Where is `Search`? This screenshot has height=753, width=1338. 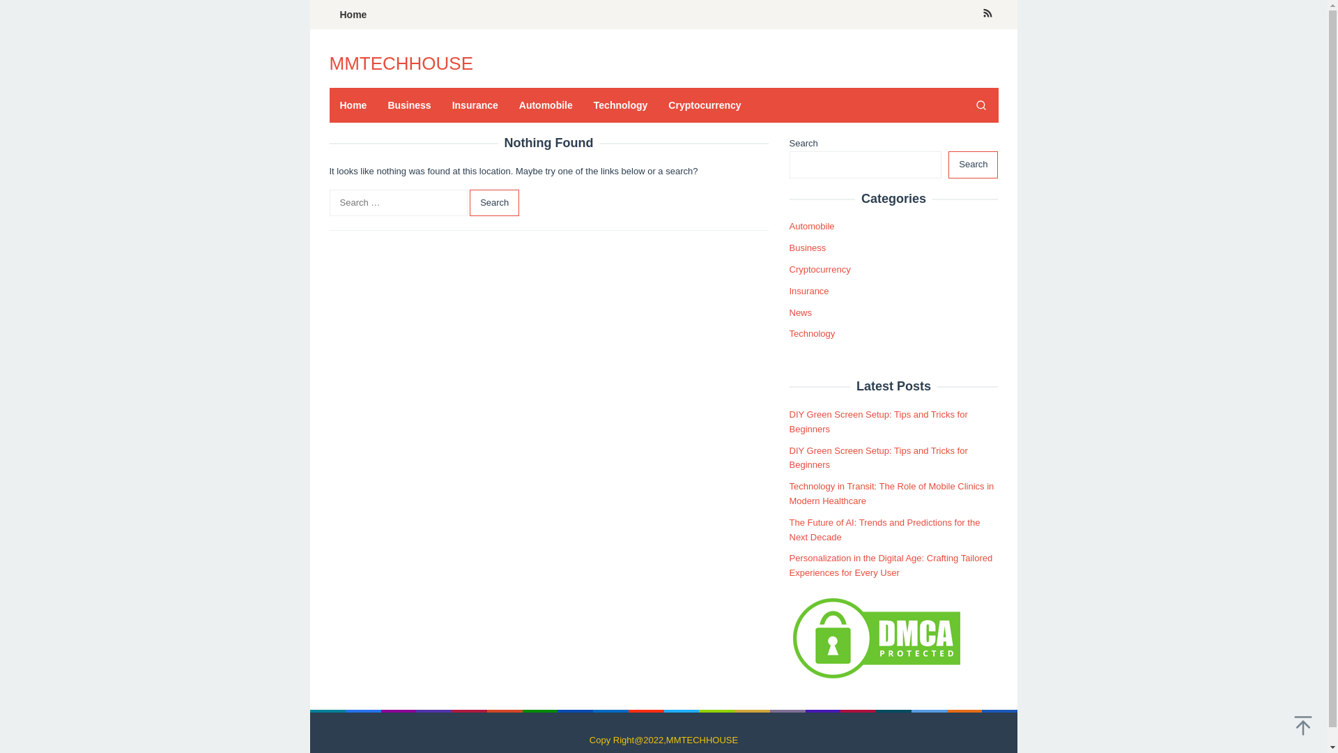
Search is located at coordinates (973, 165).